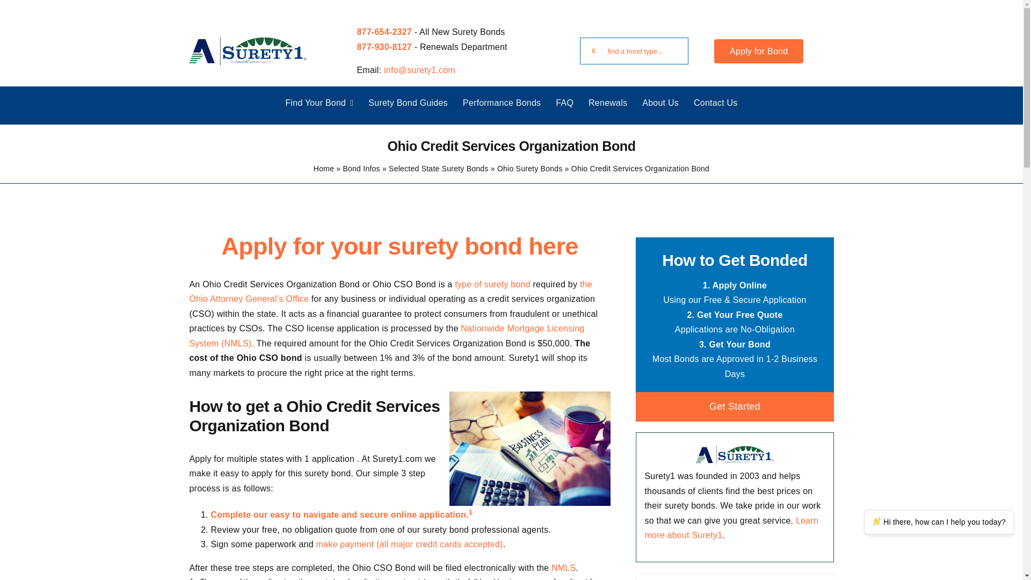 The height and width of the screenshot is (580, 1031). What do you see at coordinates (384, 32) in the screenshot?
I see `877-654-2327` at bounding box center [384, 32].